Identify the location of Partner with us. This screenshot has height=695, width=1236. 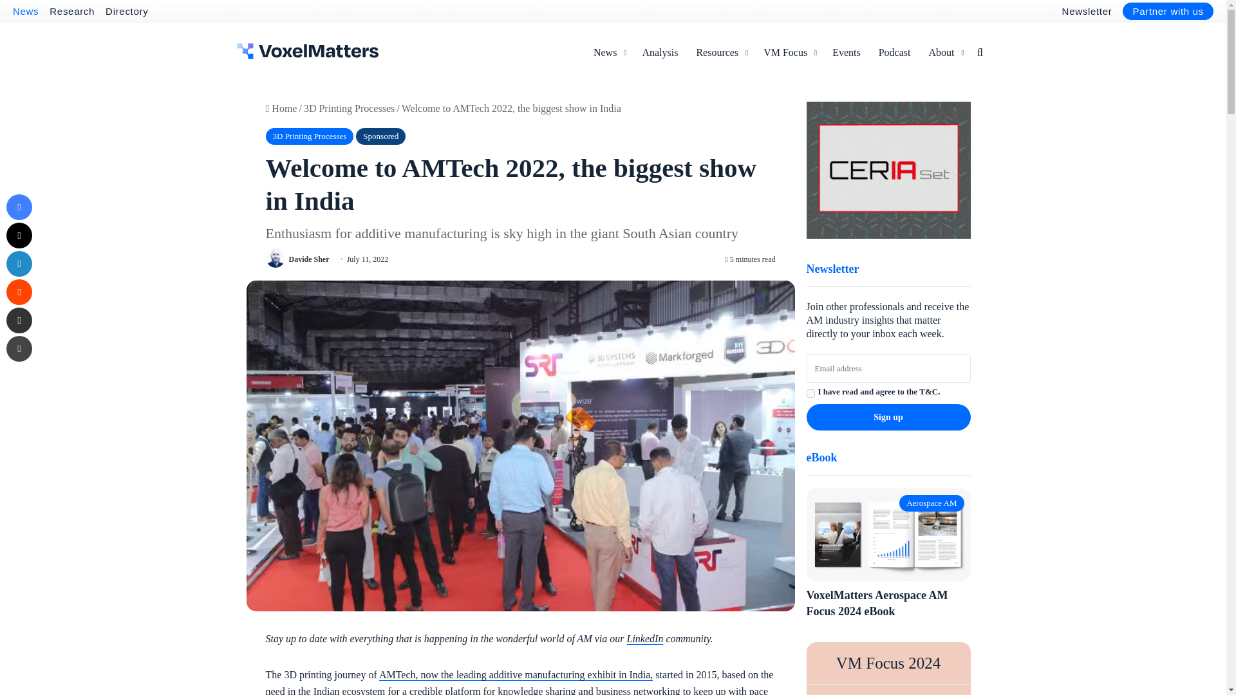
(1168, 12).